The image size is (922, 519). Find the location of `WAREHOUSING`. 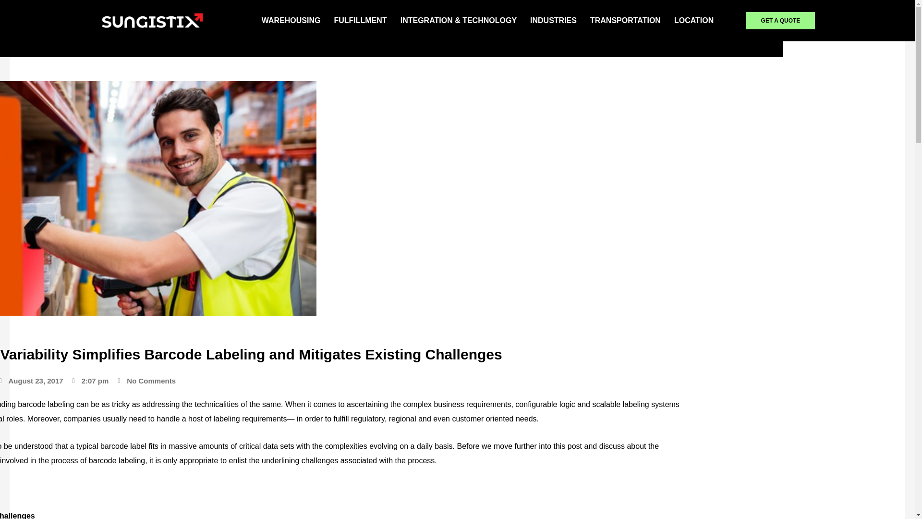

WAREHOUSING is located at coordinates (291, 20).